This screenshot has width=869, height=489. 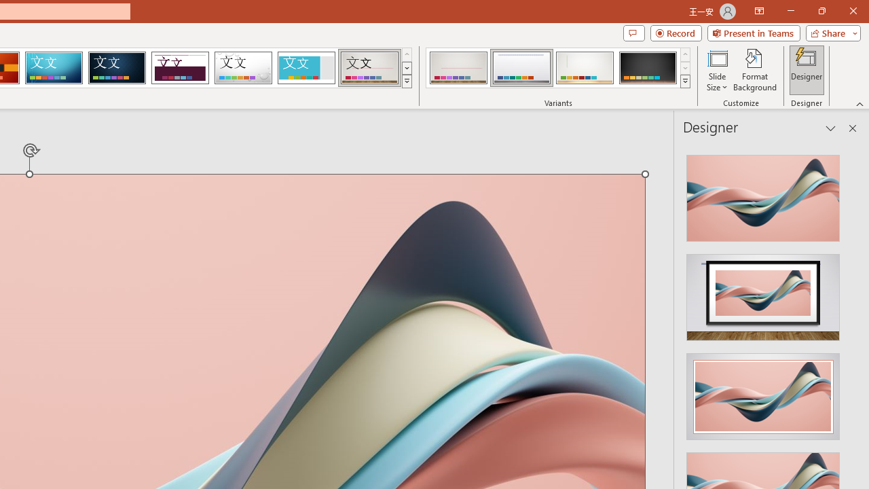 I want to click on Gallery Variant 3, so click(x=585, y=68).